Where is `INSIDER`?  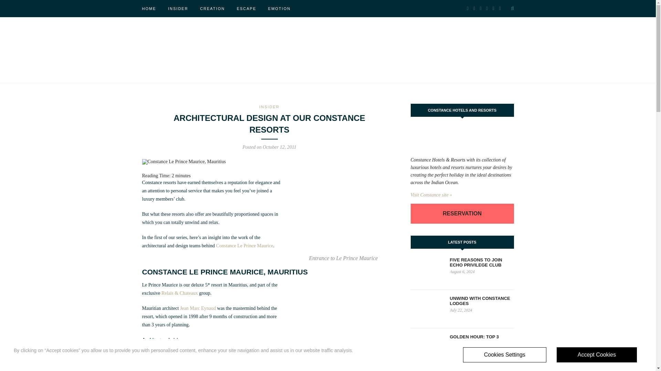
INSIDER is located at coordinates (178, 8).